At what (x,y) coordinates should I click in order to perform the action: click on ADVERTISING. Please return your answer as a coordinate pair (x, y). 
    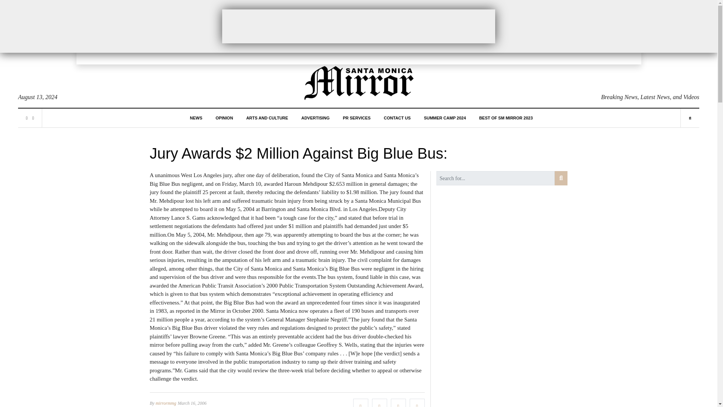
    Looking at the image, I should click on (316, 118).